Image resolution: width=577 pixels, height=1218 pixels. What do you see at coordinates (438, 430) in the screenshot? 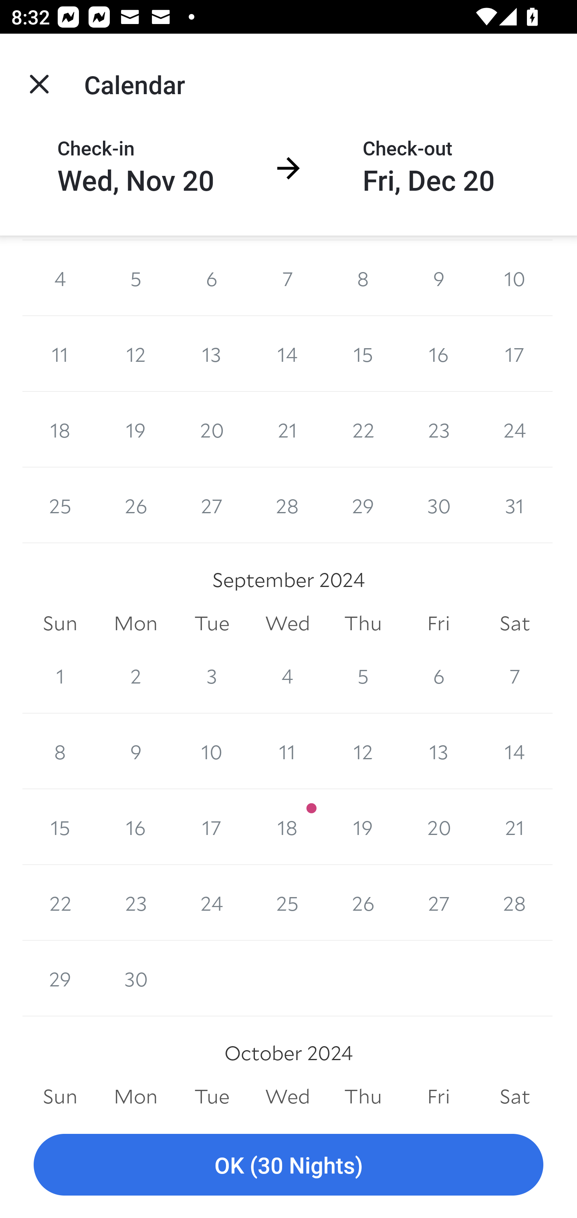
I see `23 23 August 2024` at bounding box center [438, 430].